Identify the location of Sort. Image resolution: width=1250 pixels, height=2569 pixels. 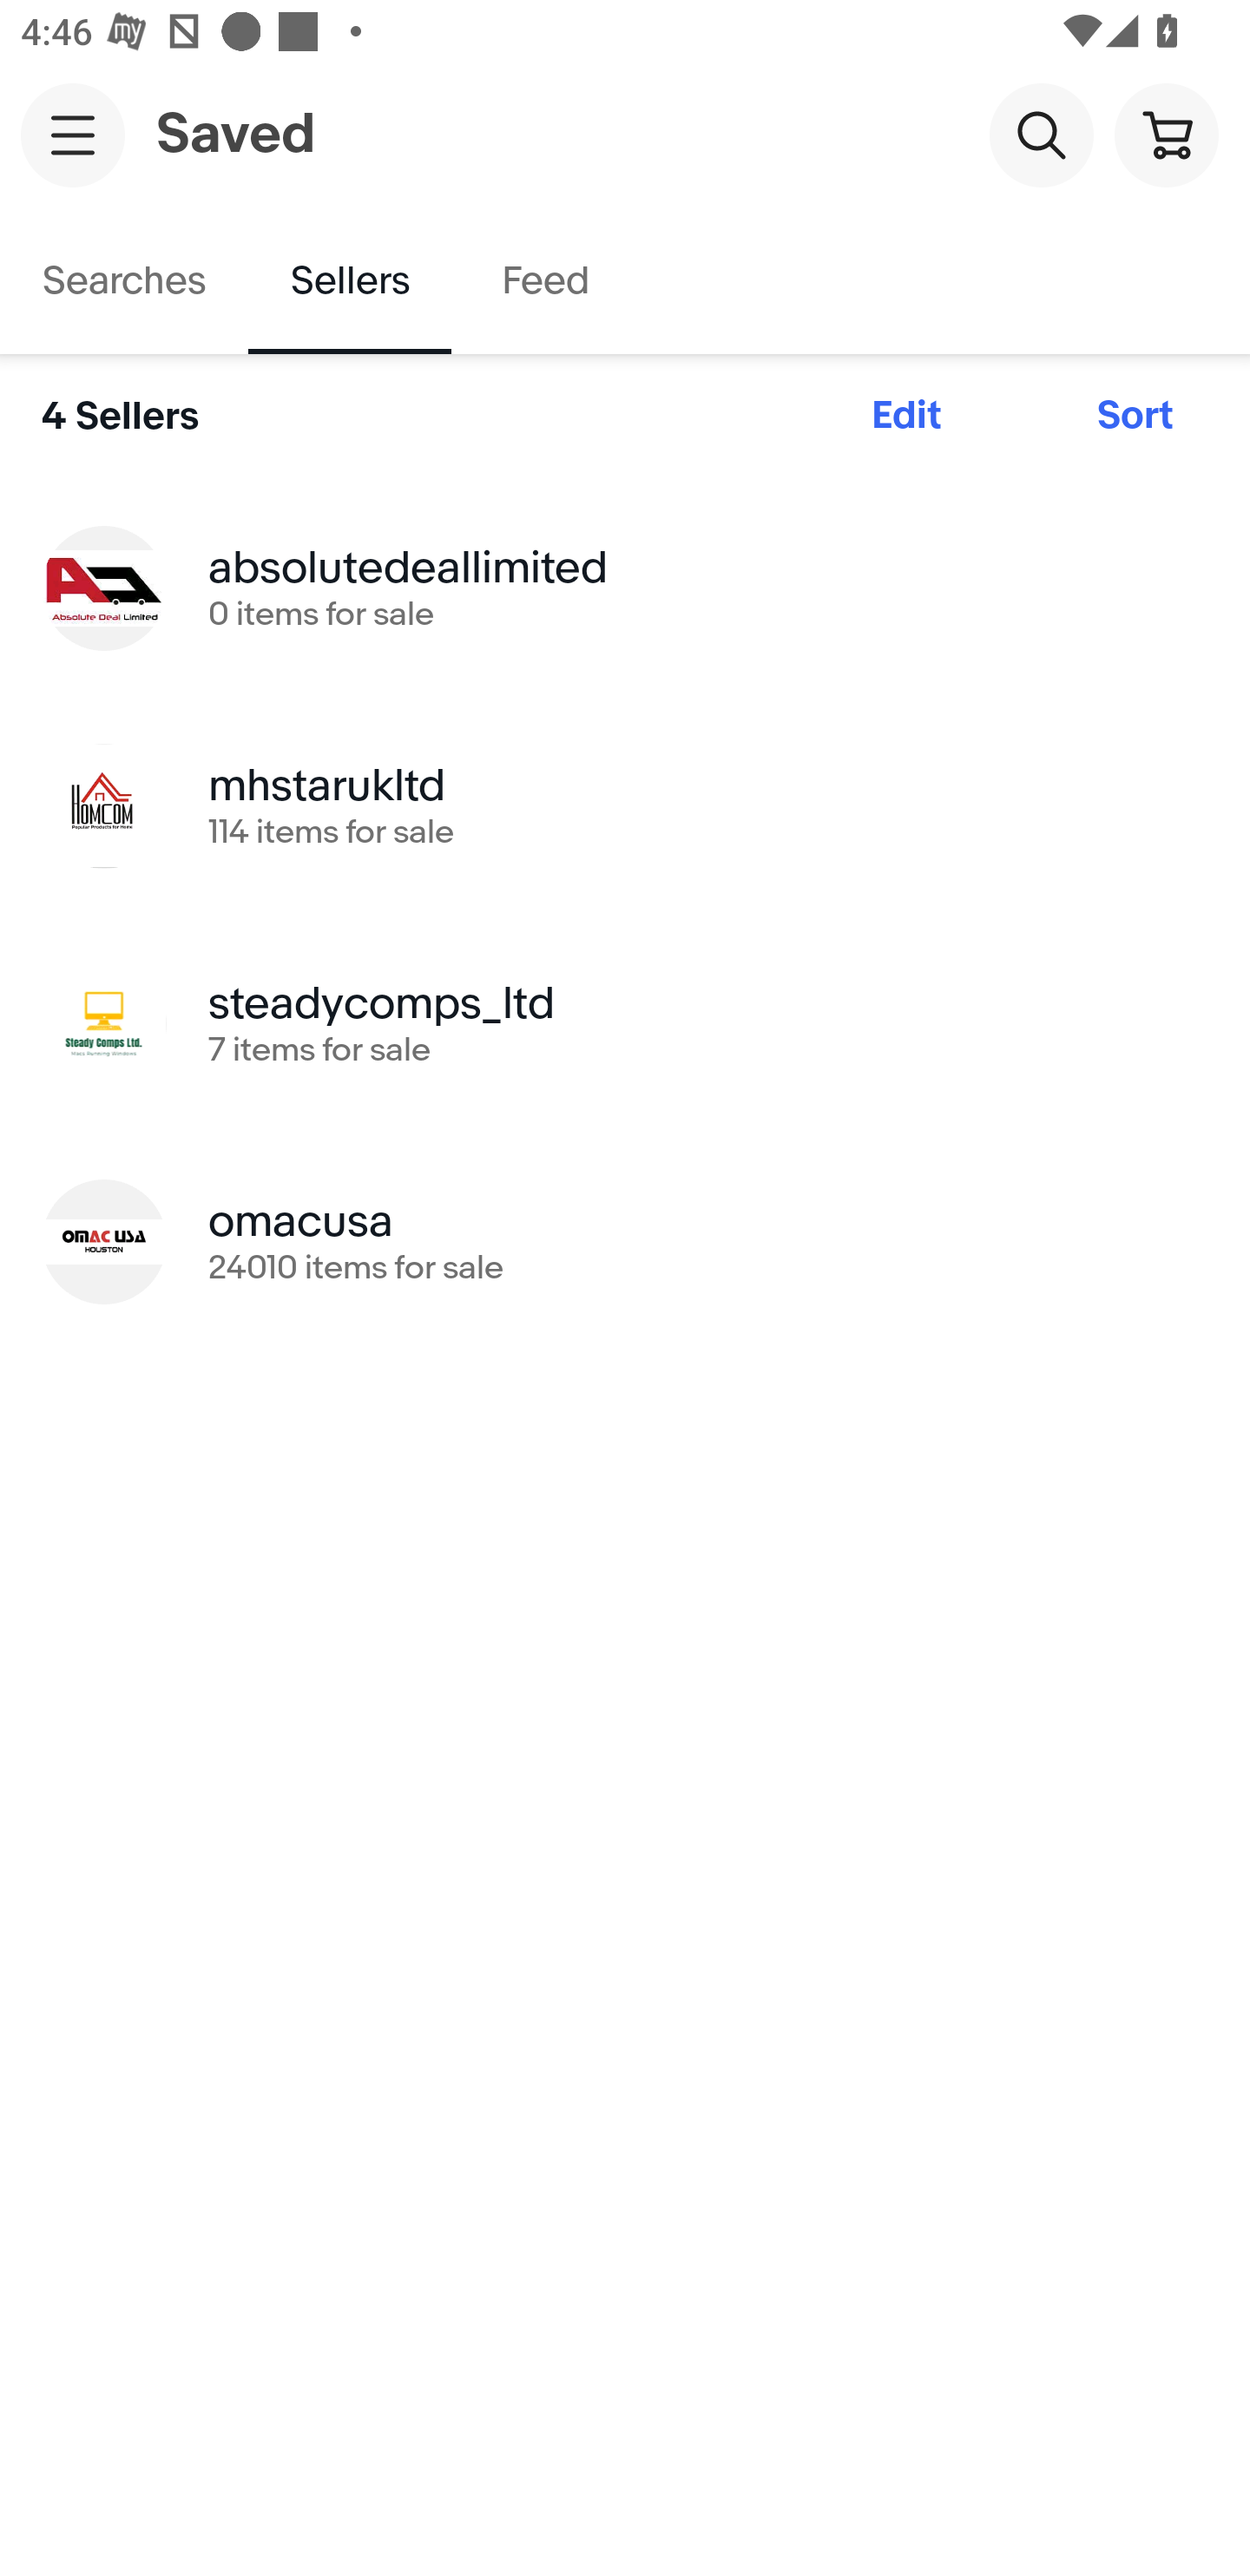
(1135, 416).